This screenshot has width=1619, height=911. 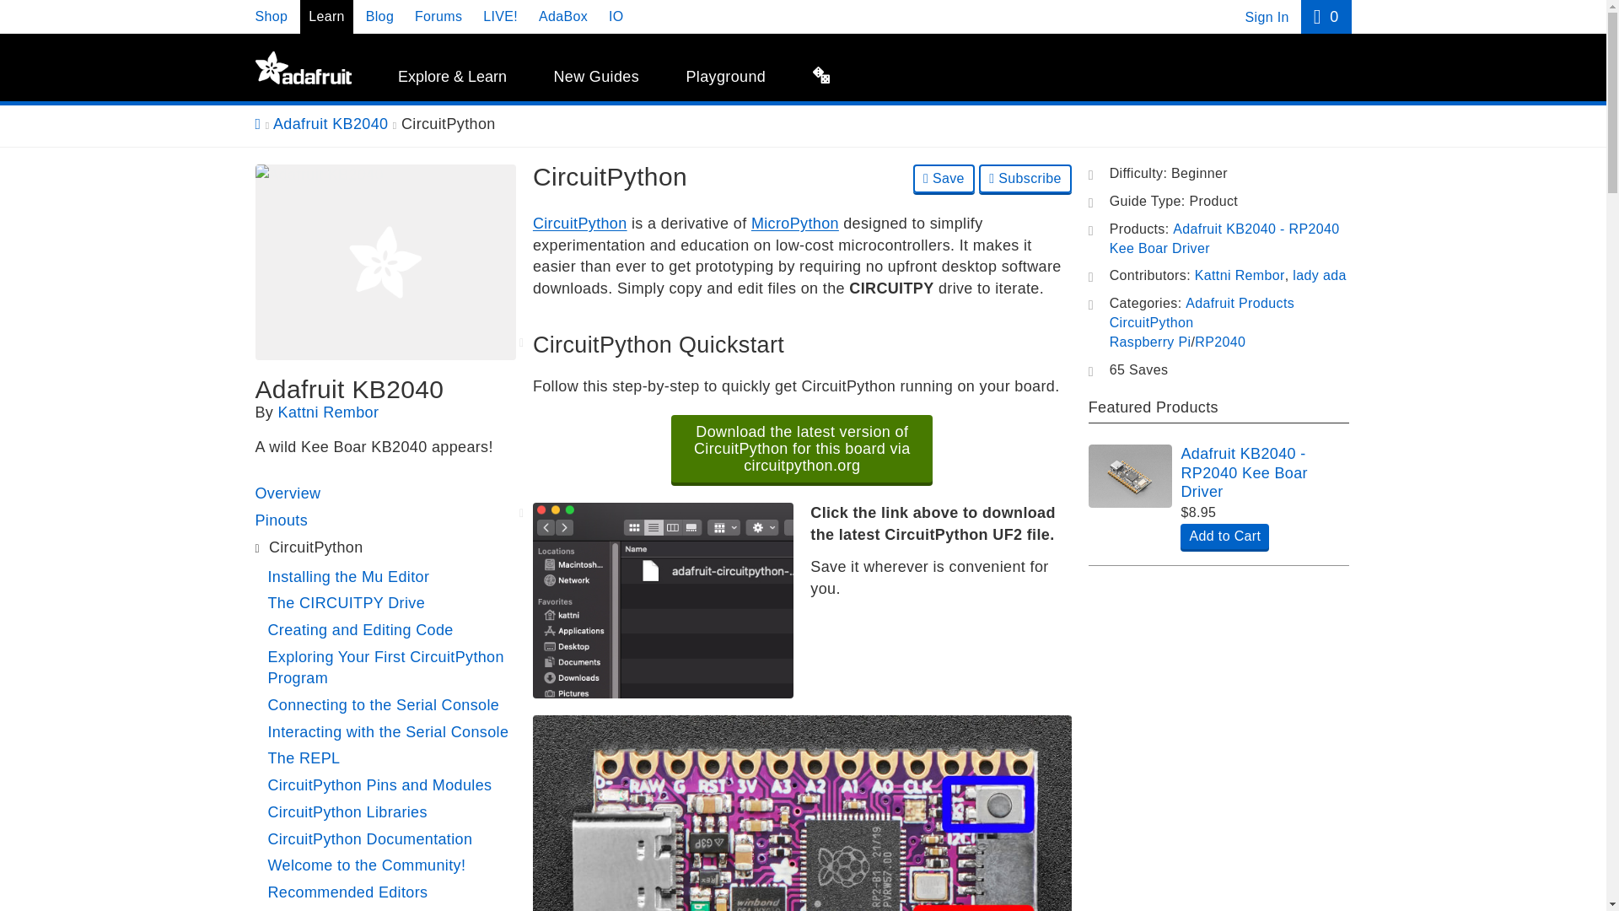 I want to click on IO, so click(x=616, y=16).